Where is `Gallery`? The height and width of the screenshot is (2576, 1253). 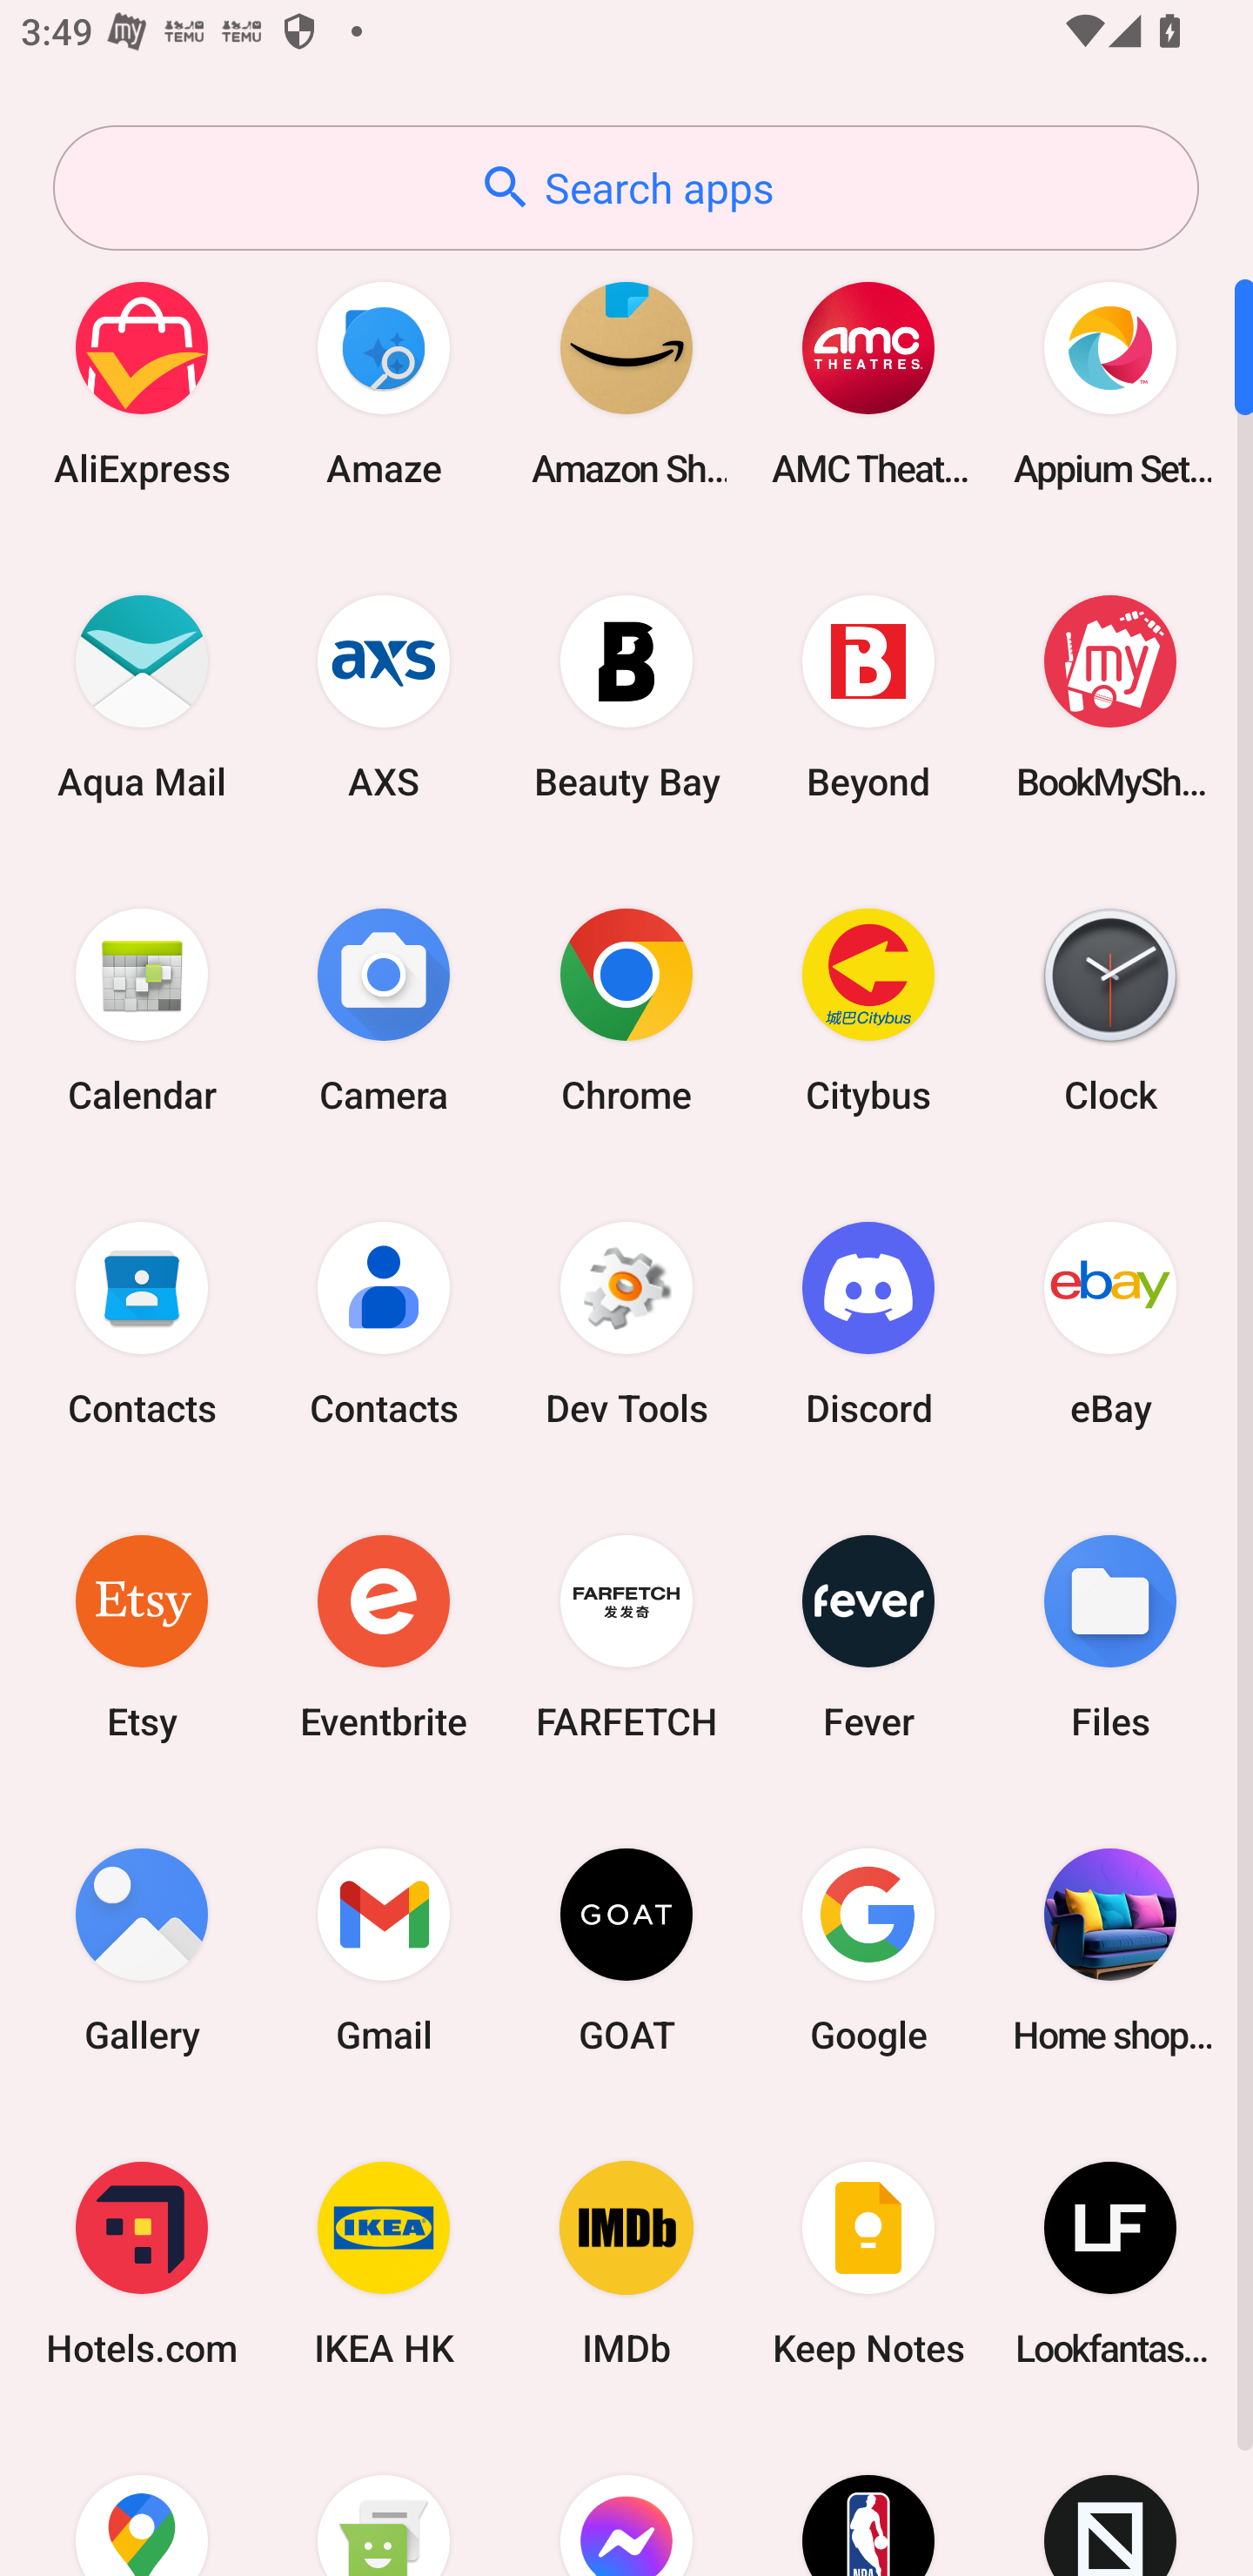 Gallery is located at coordinates (142, 1949).